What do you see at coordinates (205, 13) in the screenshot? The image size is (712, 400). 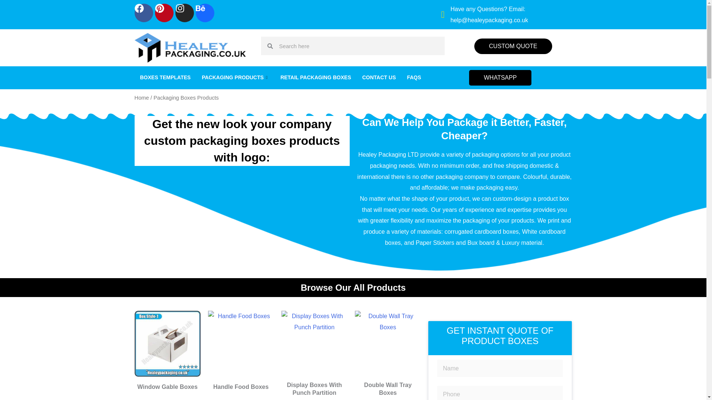 I see `Behance` at bounding box center [205, 13].